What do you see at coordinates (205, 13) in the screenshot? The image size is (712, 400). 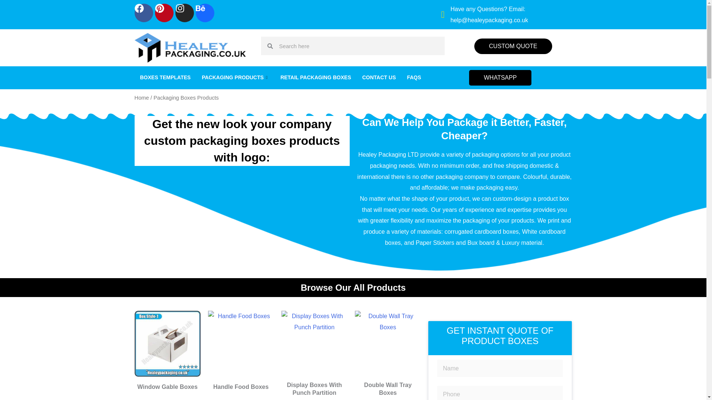 I see `Behance` at bounding box center [205, 13].